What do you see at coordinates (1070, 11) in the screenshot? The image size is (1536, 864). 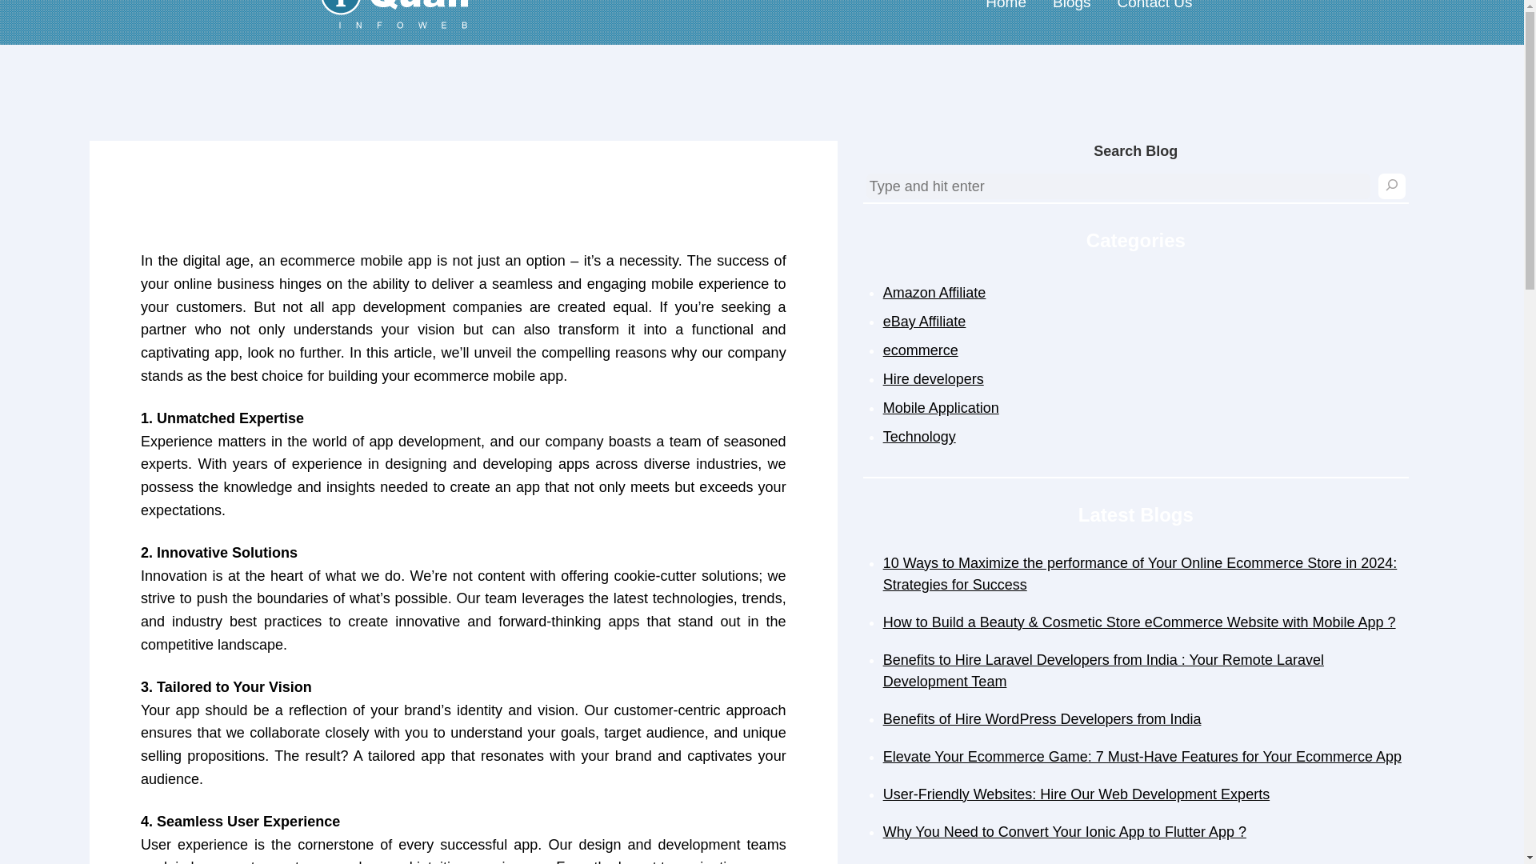 I see `Blogs` at bounding box center [1070, 11].